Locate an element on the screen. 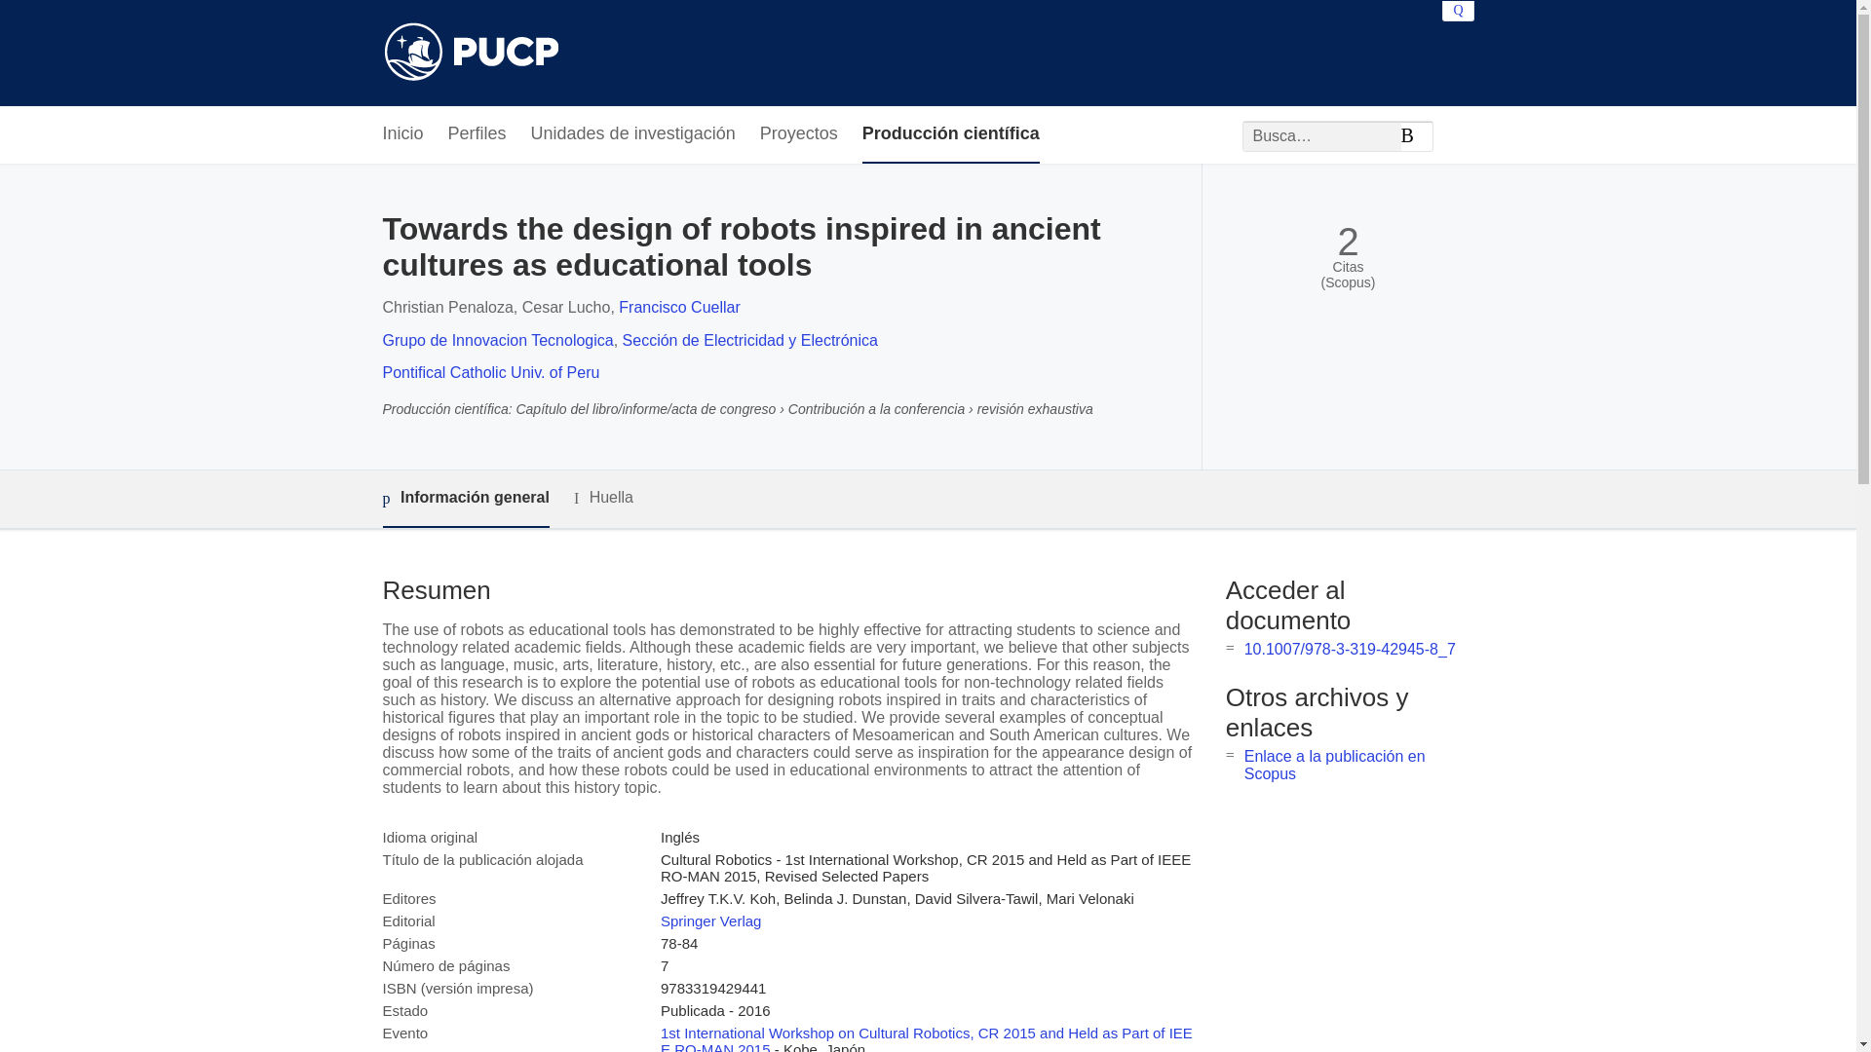 This screenshot has height=1052, width=1871. Springer Verlag is located at coordinates (710, 920).